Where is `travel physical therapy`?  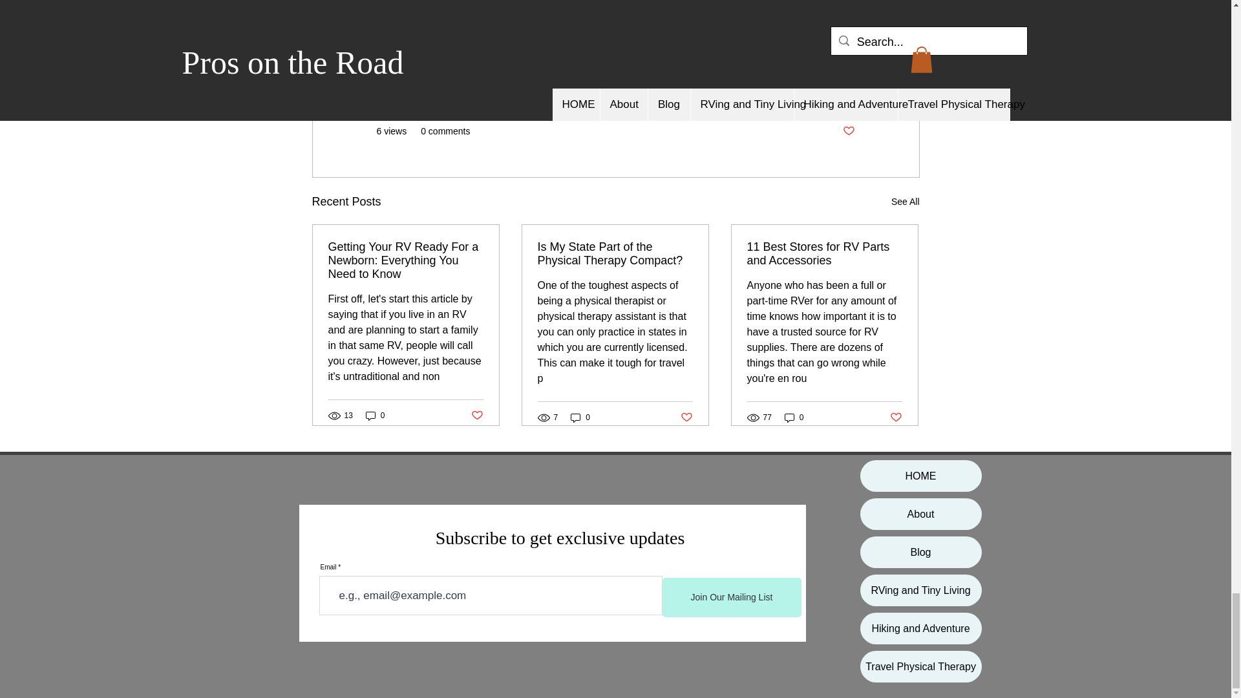 travel physical therapy is located at coordinates (429, 19).